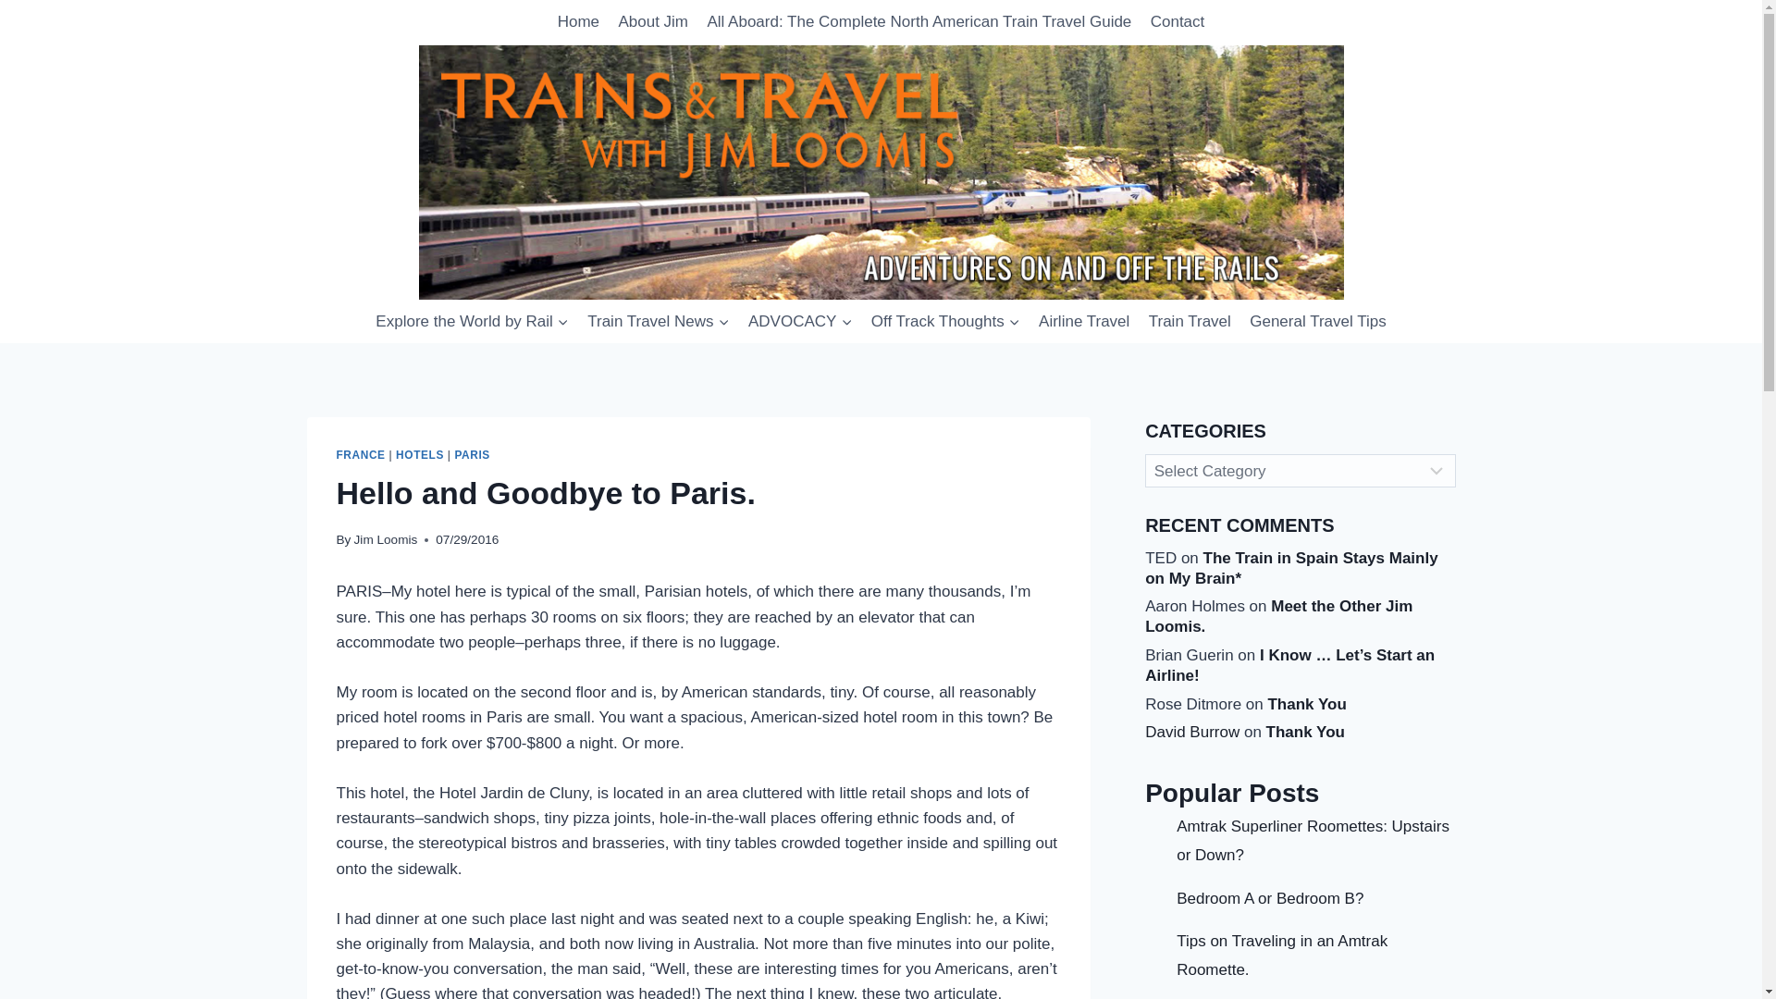  What do you see at coordinates (1084, 322) in the screenshot?
I see `Airline Travel` at bounding box center [1084, 322].